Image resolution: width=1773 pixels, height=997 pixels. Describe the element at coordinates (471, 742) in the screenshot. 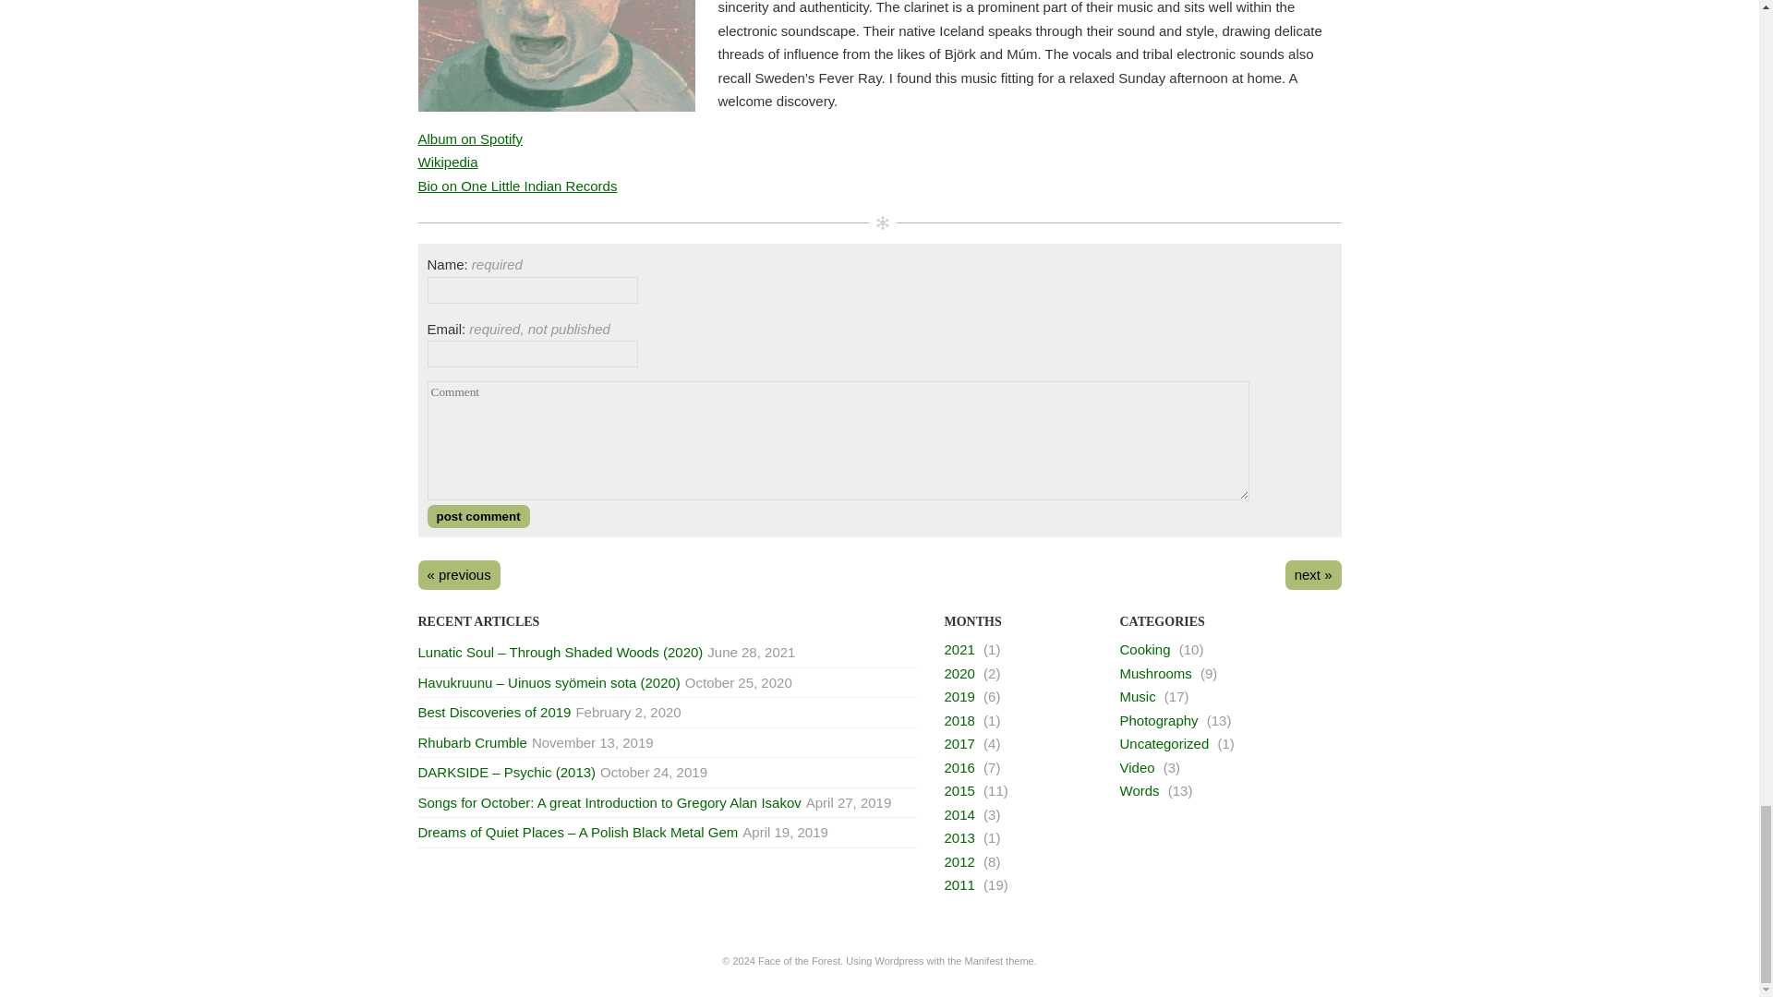

I see `Rhubarb Crumble` at that location.